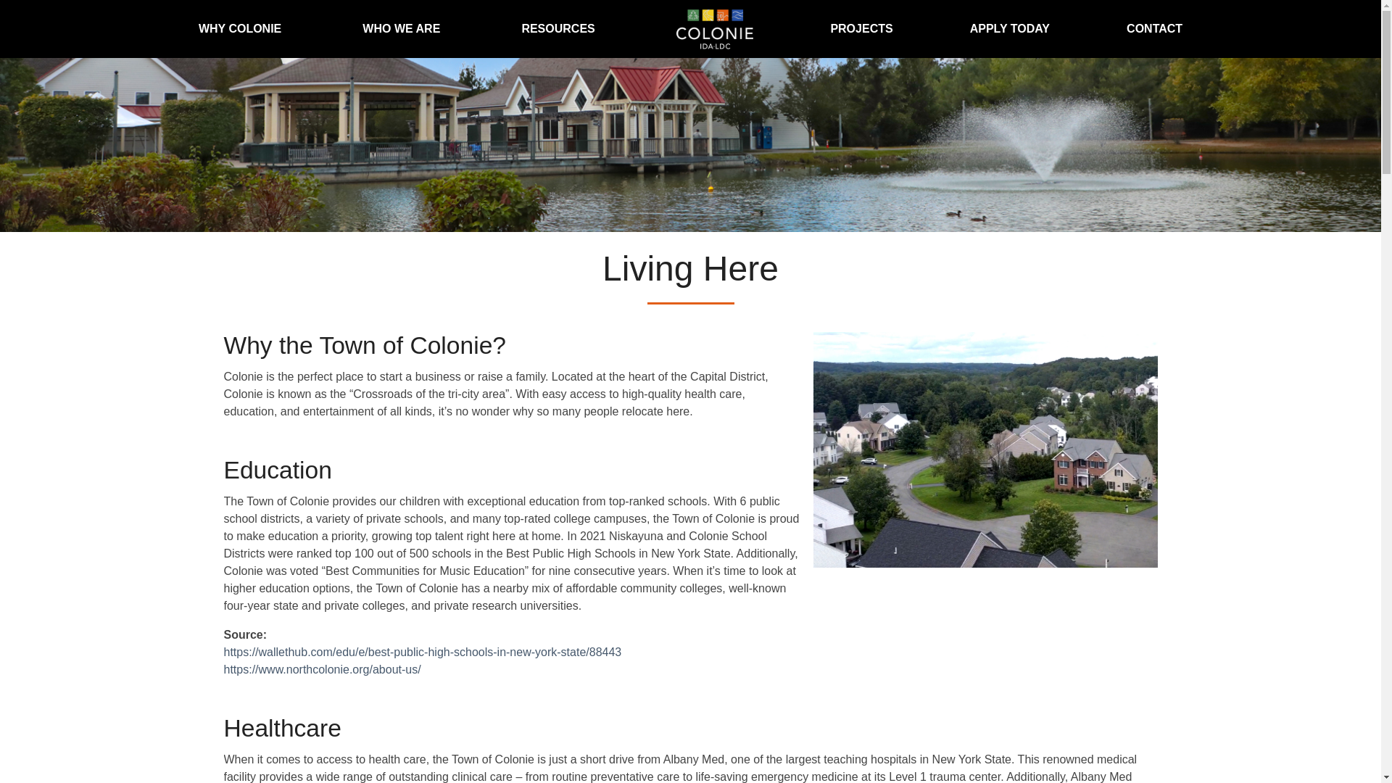  Describe the element at coordinates (1154, 29) in the screenshot. I see `CONTACT` at that location.